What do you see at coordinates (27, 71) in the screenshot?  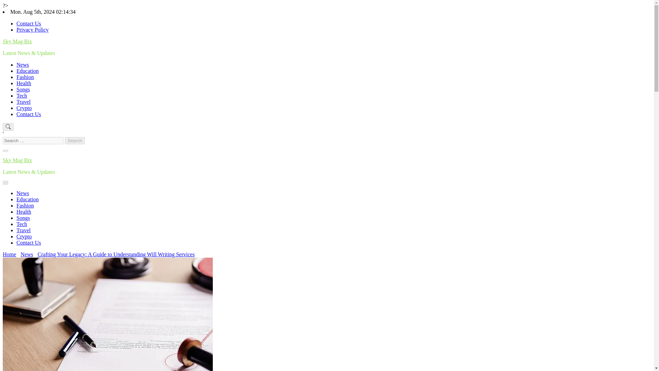 I see `Education` at bounding box center [27, 71].